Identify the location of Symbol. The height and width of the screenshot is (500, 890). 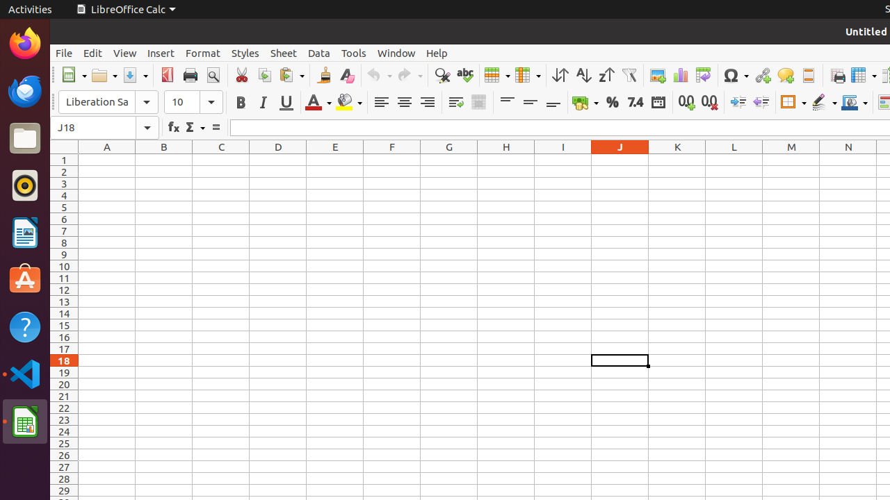
(736, 75).